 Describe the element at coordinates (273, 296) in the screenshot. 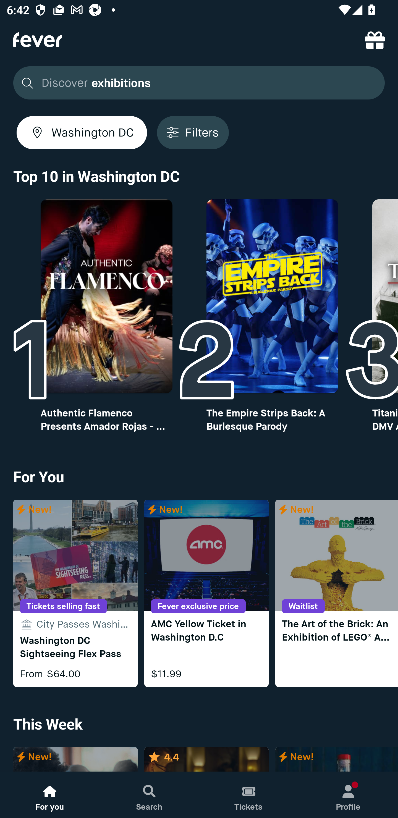

I see `Top10 image` at that location.